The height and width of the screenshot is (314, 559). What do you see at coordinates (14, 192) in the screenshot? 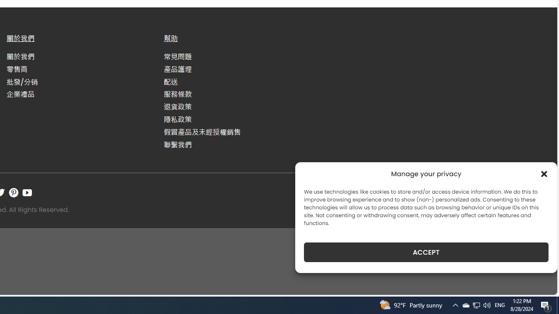
I see `Follow on Pinterest` at bounding box center [14, 192].